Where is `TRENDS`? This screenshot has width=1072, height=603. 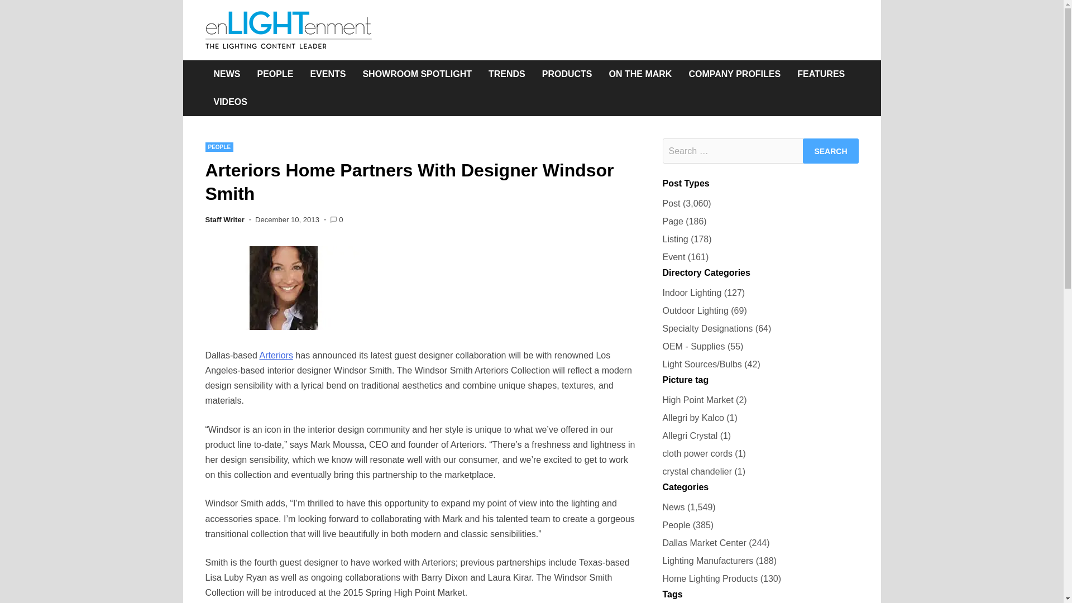 TRENDS is located at coordinates (507, 74).